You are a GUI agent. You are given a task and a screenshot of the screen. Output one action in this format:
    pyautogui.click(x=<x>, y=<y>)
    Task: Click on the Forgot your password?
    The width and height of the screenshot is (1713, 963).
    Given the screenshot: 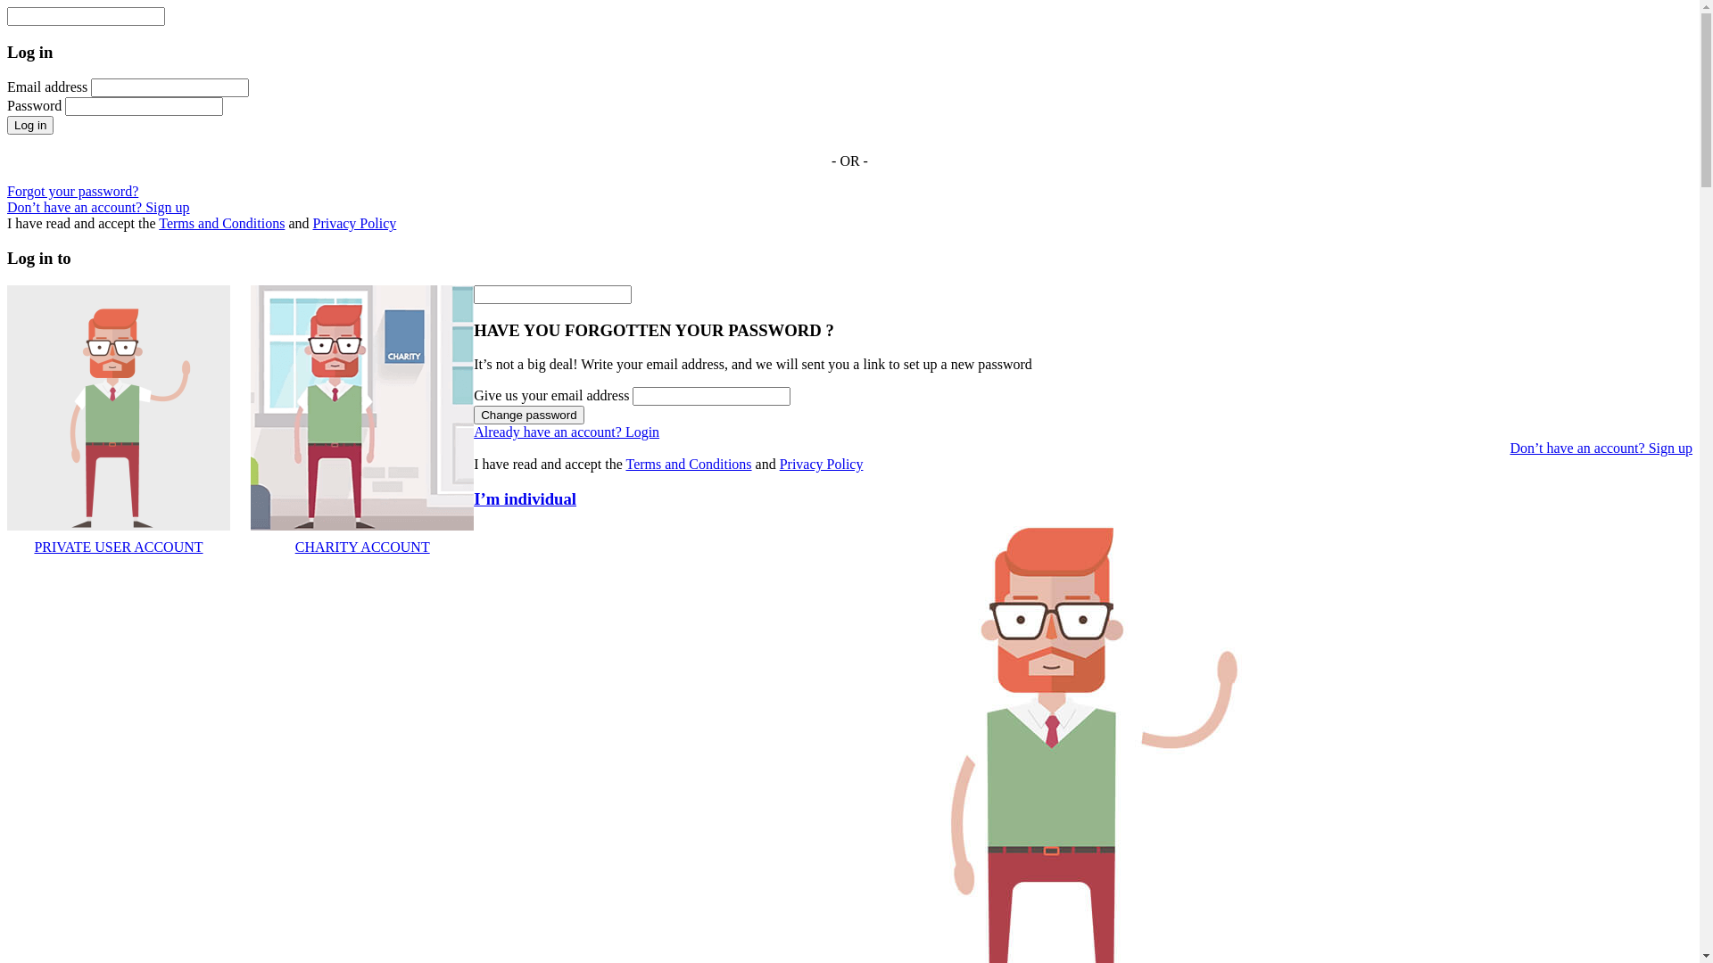 What is the action you would take?
    pyautogui.click(x=73, y=191)
    